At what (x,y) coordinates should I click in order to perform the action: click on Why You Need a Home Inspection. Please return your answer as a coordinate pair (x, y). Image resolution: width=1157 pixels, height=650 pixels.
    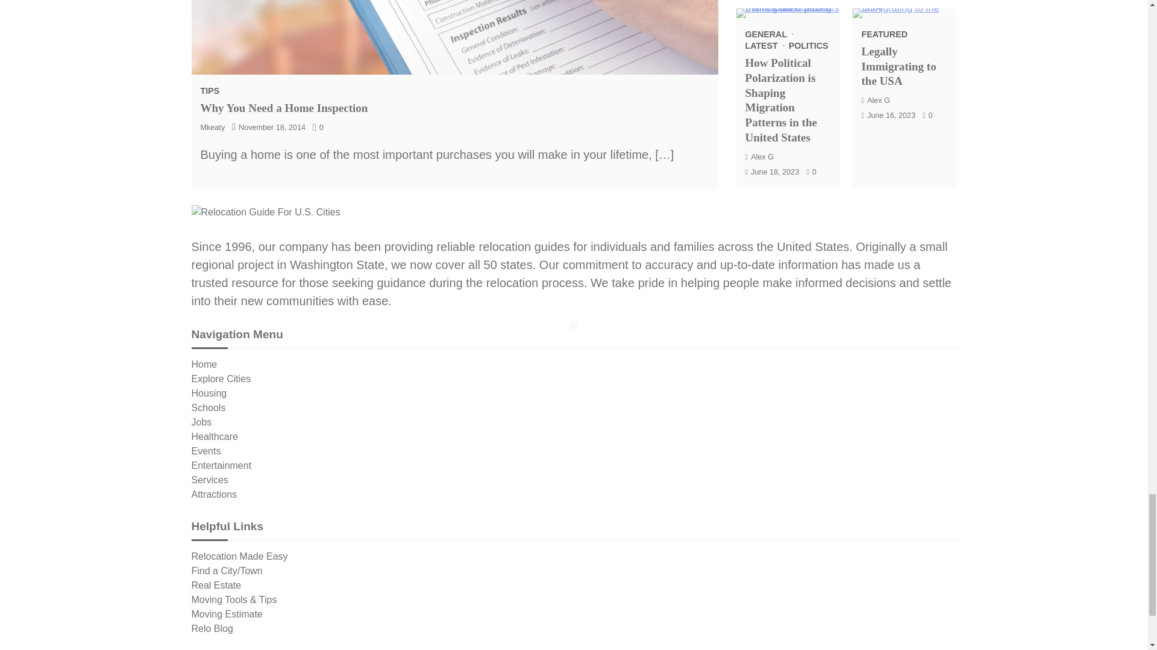
    Looking at the image, I should click on (284, 108).